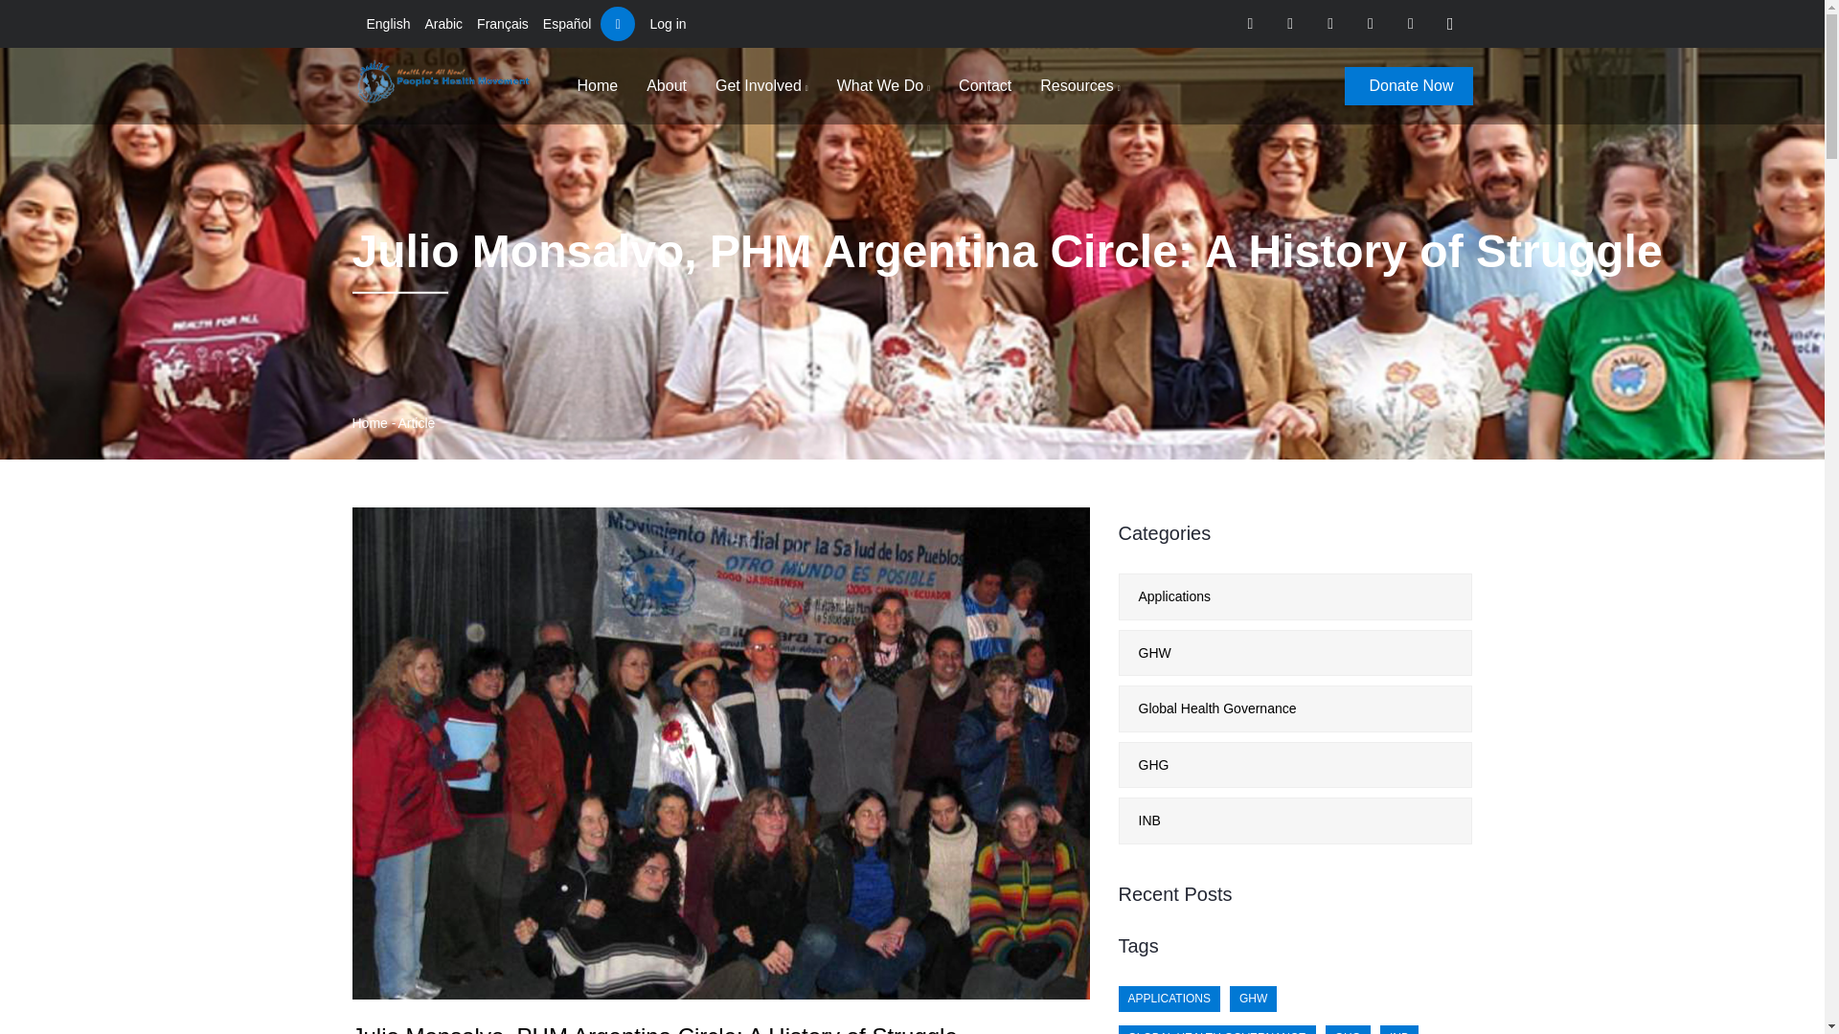 The height and width of the screenshot is (1034, 1839). What do you see at coordinates (445, 82) in the screenshot?
I see `Home` at bounding box center [445, 82].